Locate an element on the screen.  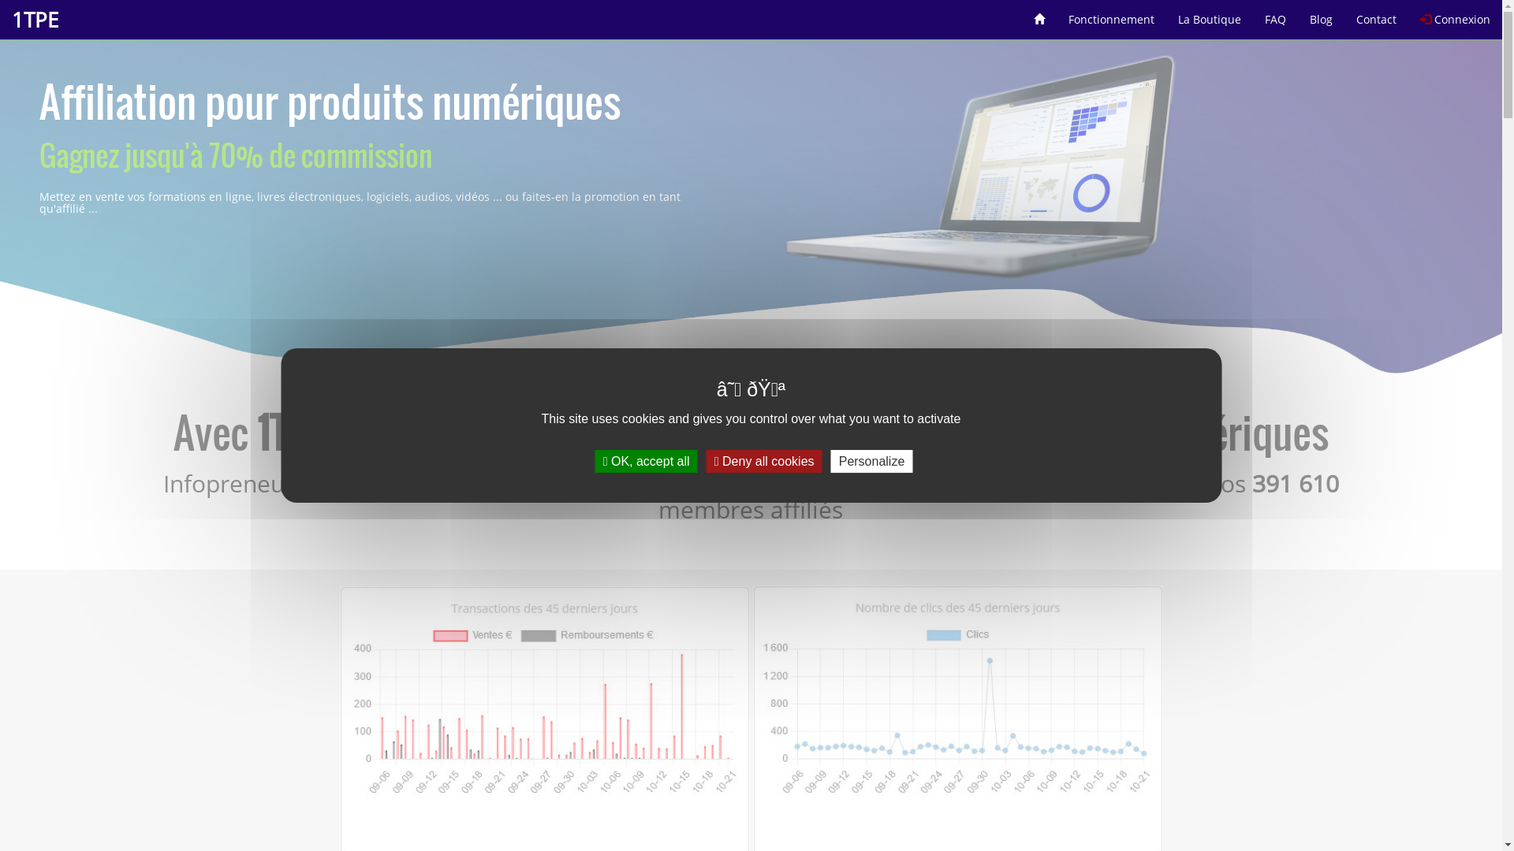
Contact is located at coordinates (1377, 14).